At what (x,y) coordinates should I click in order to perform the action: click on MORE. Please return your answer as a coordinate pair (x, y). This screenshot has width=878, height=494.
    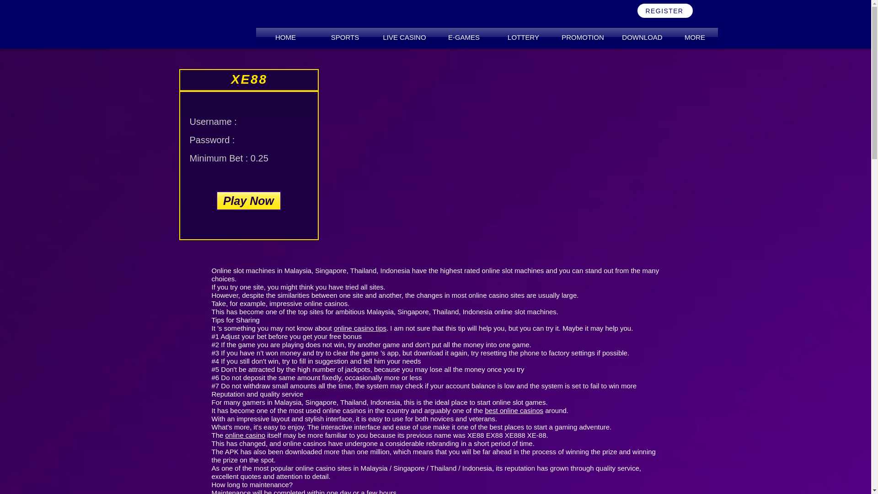
    Looking at the image, I should click on (695, 37).